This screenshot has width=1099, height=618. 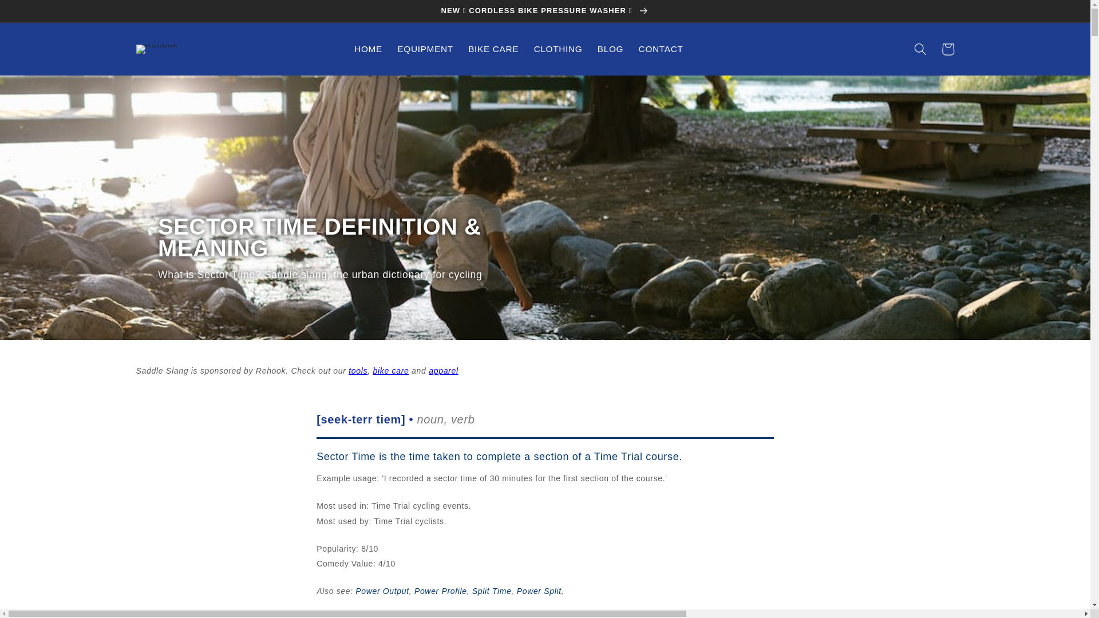 What do you see at coordinates (357, 371) in the screenshot?
I see `tools` at bounding box center [357, 371].